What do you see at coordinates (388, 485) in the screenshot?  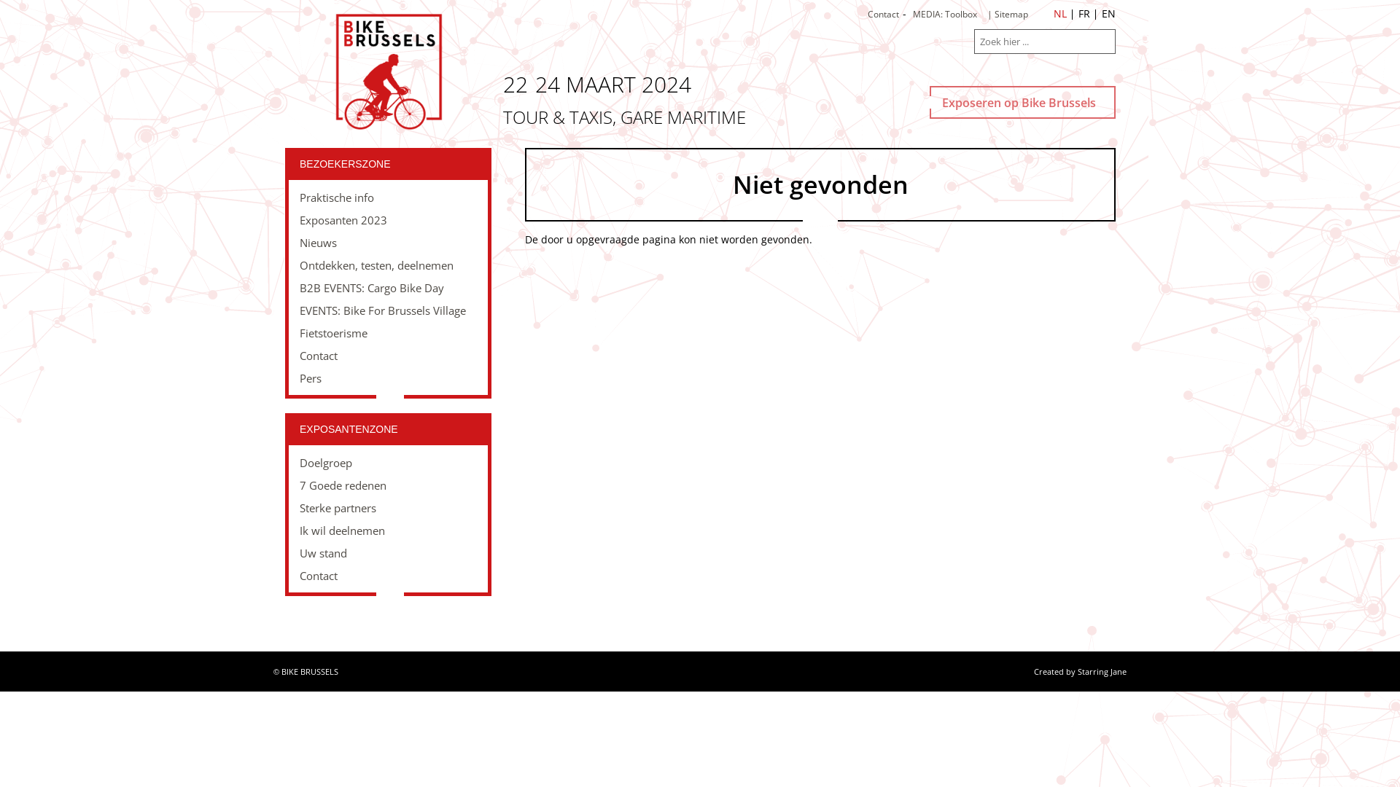 I see `7 Goede redenen` at bounding box center [388, 485].